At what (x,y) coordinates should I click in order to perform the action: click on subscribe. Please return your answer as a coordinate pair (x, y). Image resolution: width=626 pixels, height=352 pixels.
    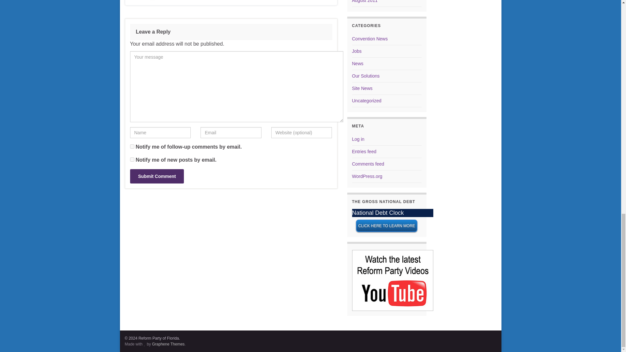
    Looking at the image, I should click on (132, 159).